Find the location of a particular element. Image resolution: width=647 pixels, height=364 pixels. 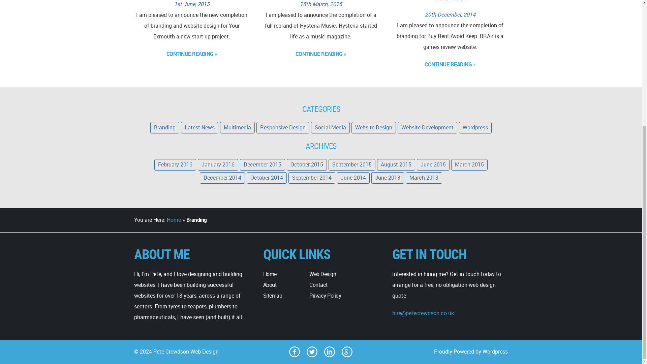

Social Media is located at coordinates (330, 127).